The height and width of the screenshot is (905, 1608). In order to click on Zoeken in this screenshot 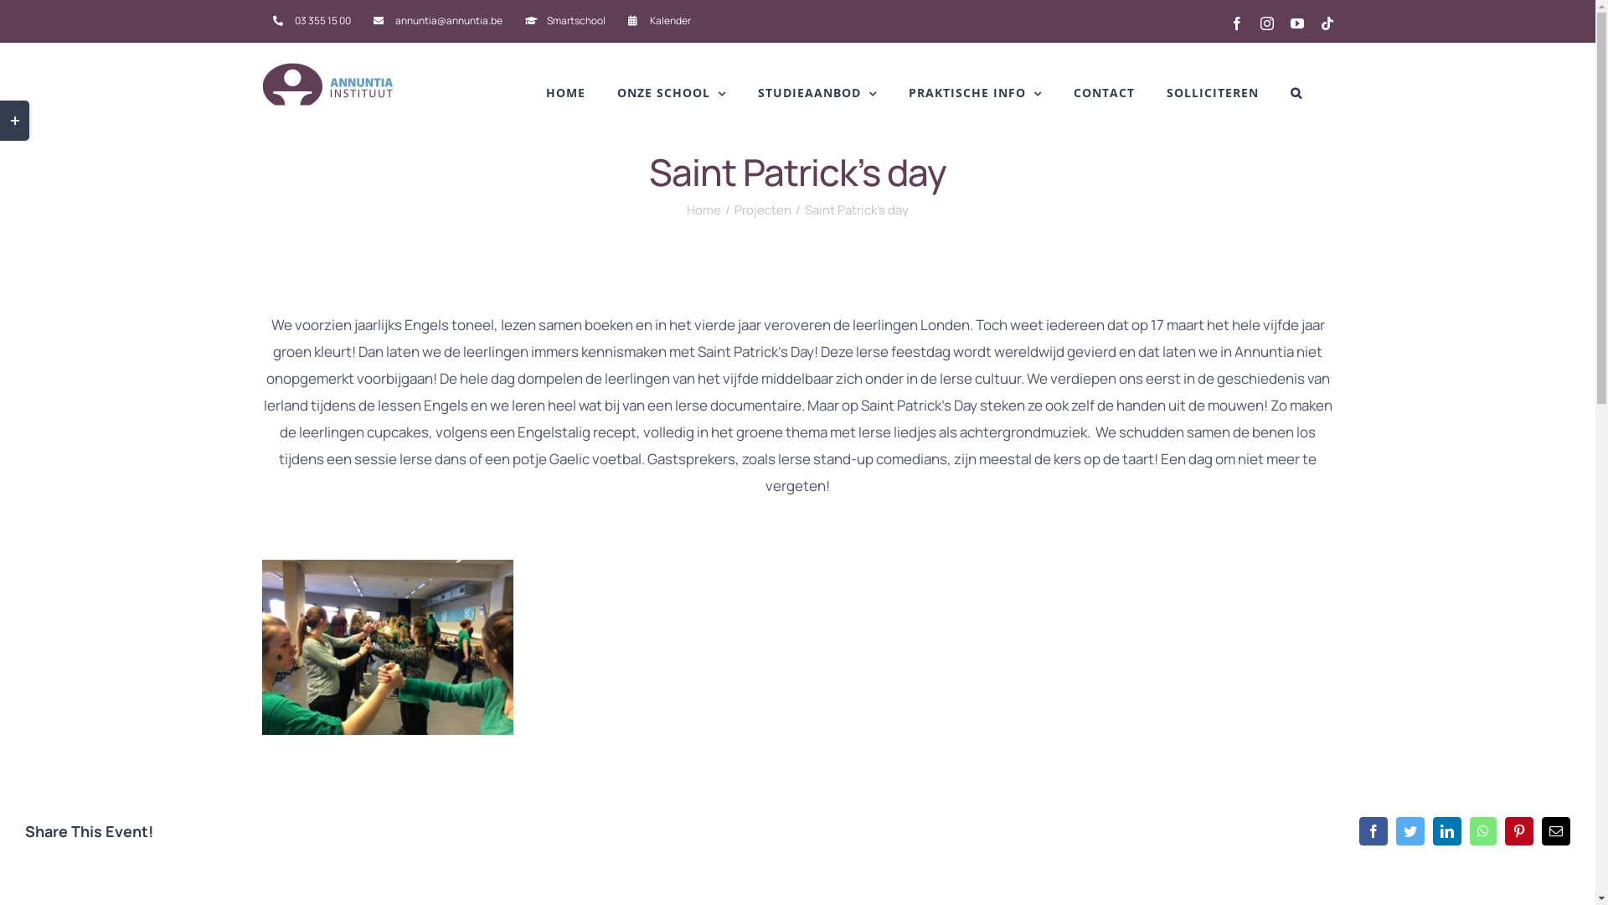, I will do `click(1296, 93)`.